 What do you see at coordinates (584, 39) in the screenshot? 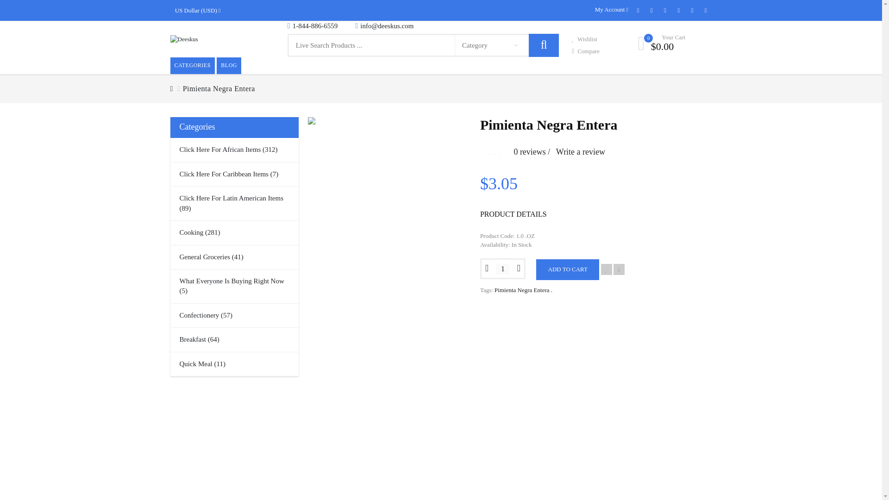
I see `Wishlist` at bounding box center [584, 39].